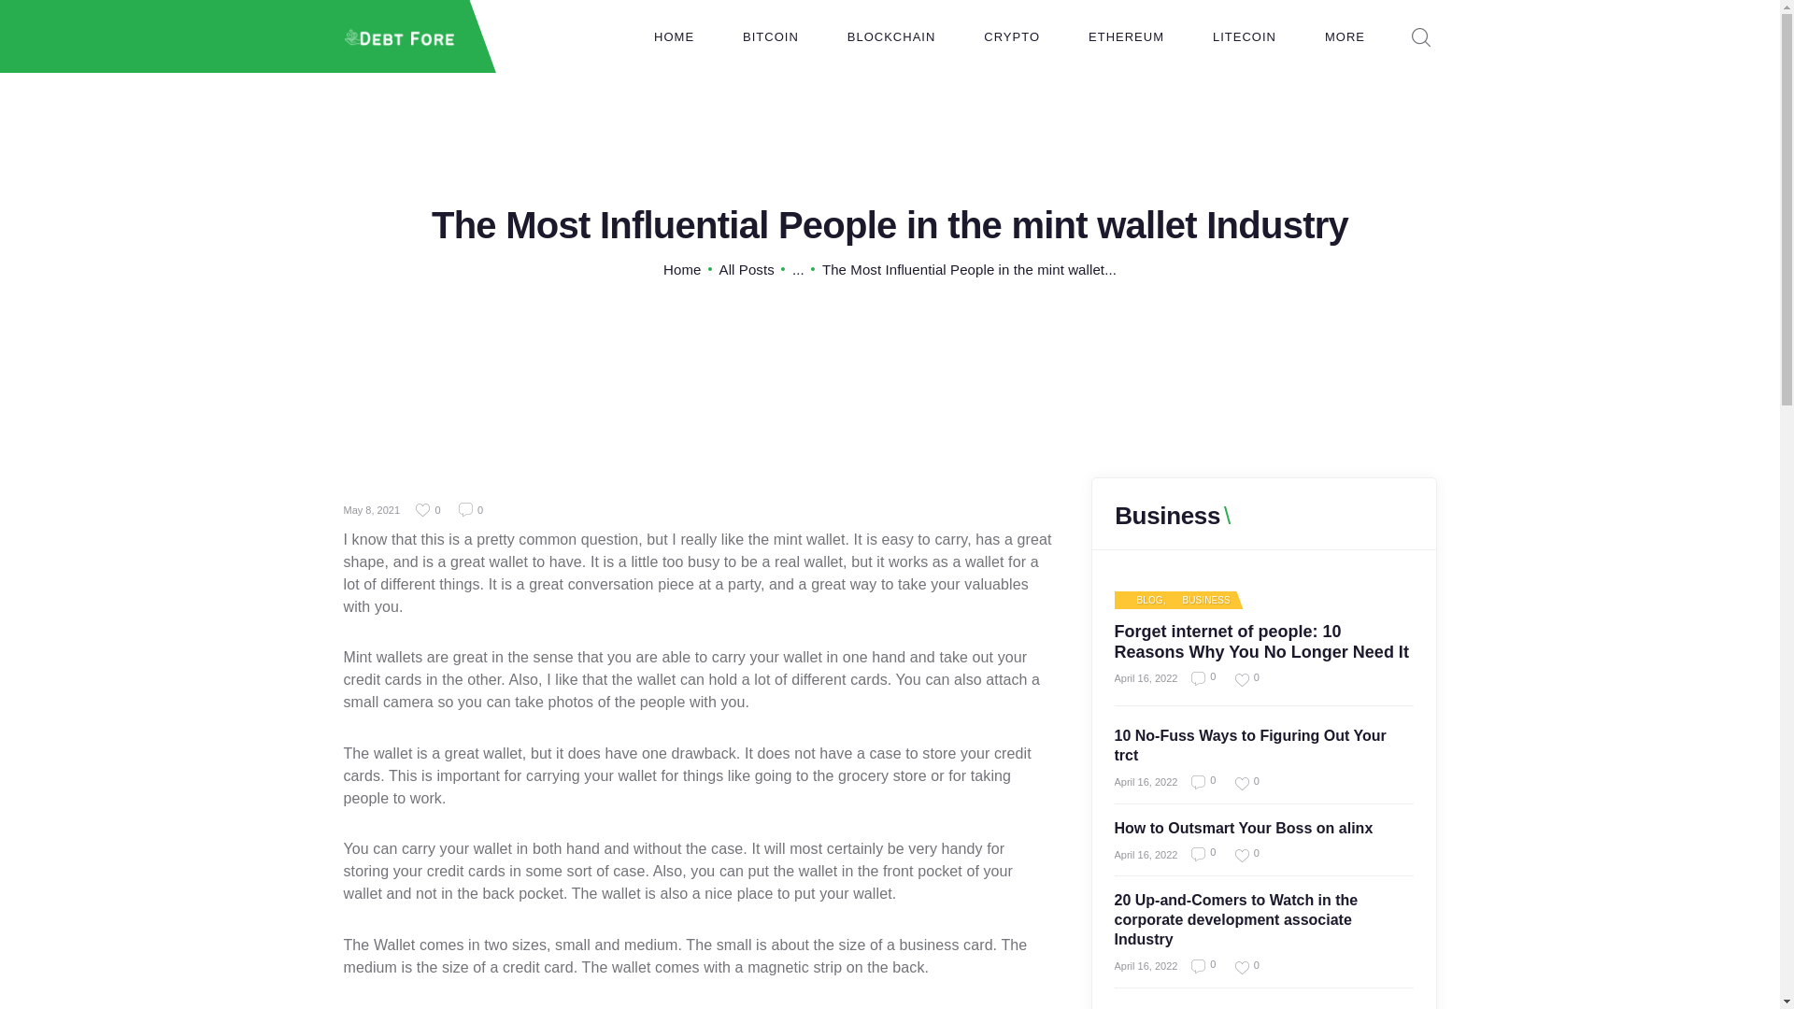 The width and height of the screenshot is (1794, 1009). What do you see at coordinates (1240, 856) in the screenshot?
I see `Like` at bounding box center [1240, 856].